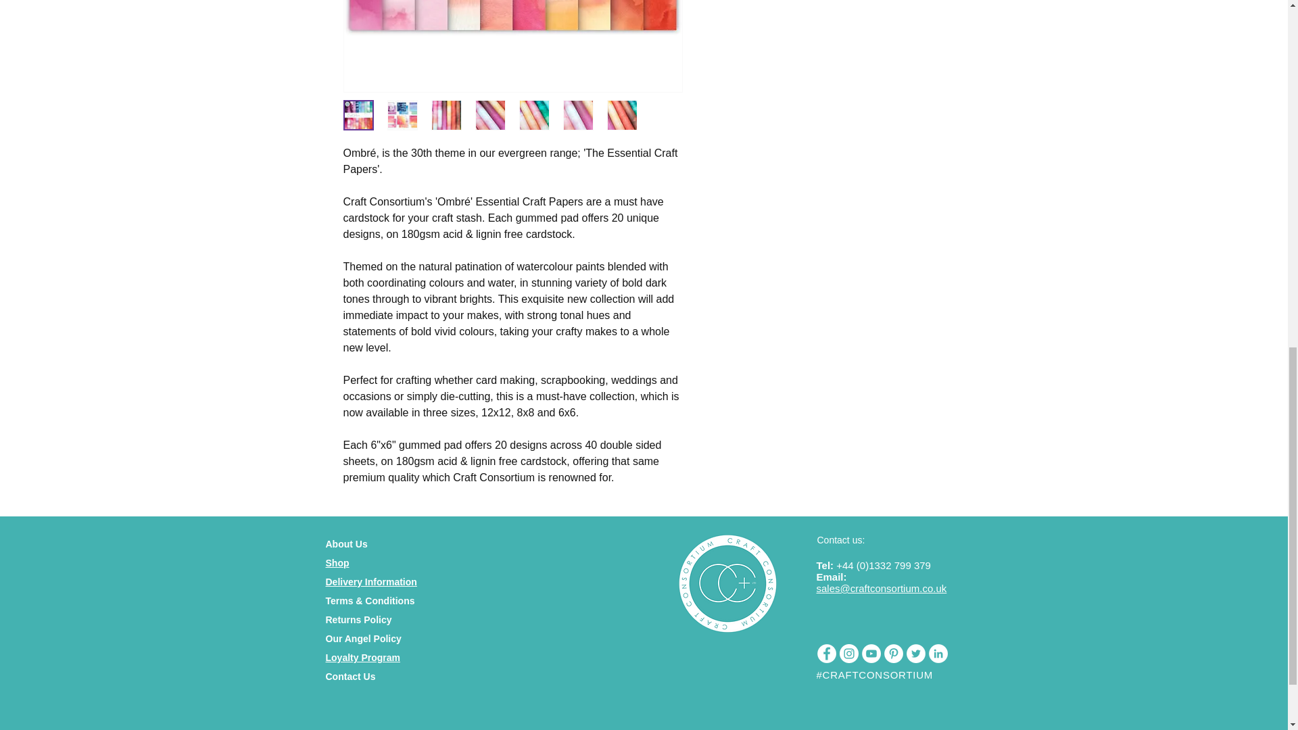 Image resolution: width=1298 pixels, height=730 pixels. What do you see at coordinates (337, 563) in the screenshot?
I see `Shop` at bounding box center [337, 563].